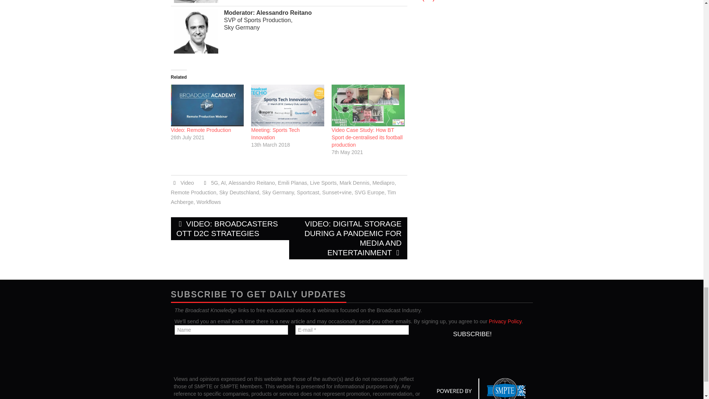  What do you see at coordinates (275, 134) in the screenshot?
I see `Meeting: Sports Tech Innovation` at bounding box center [275, 134].